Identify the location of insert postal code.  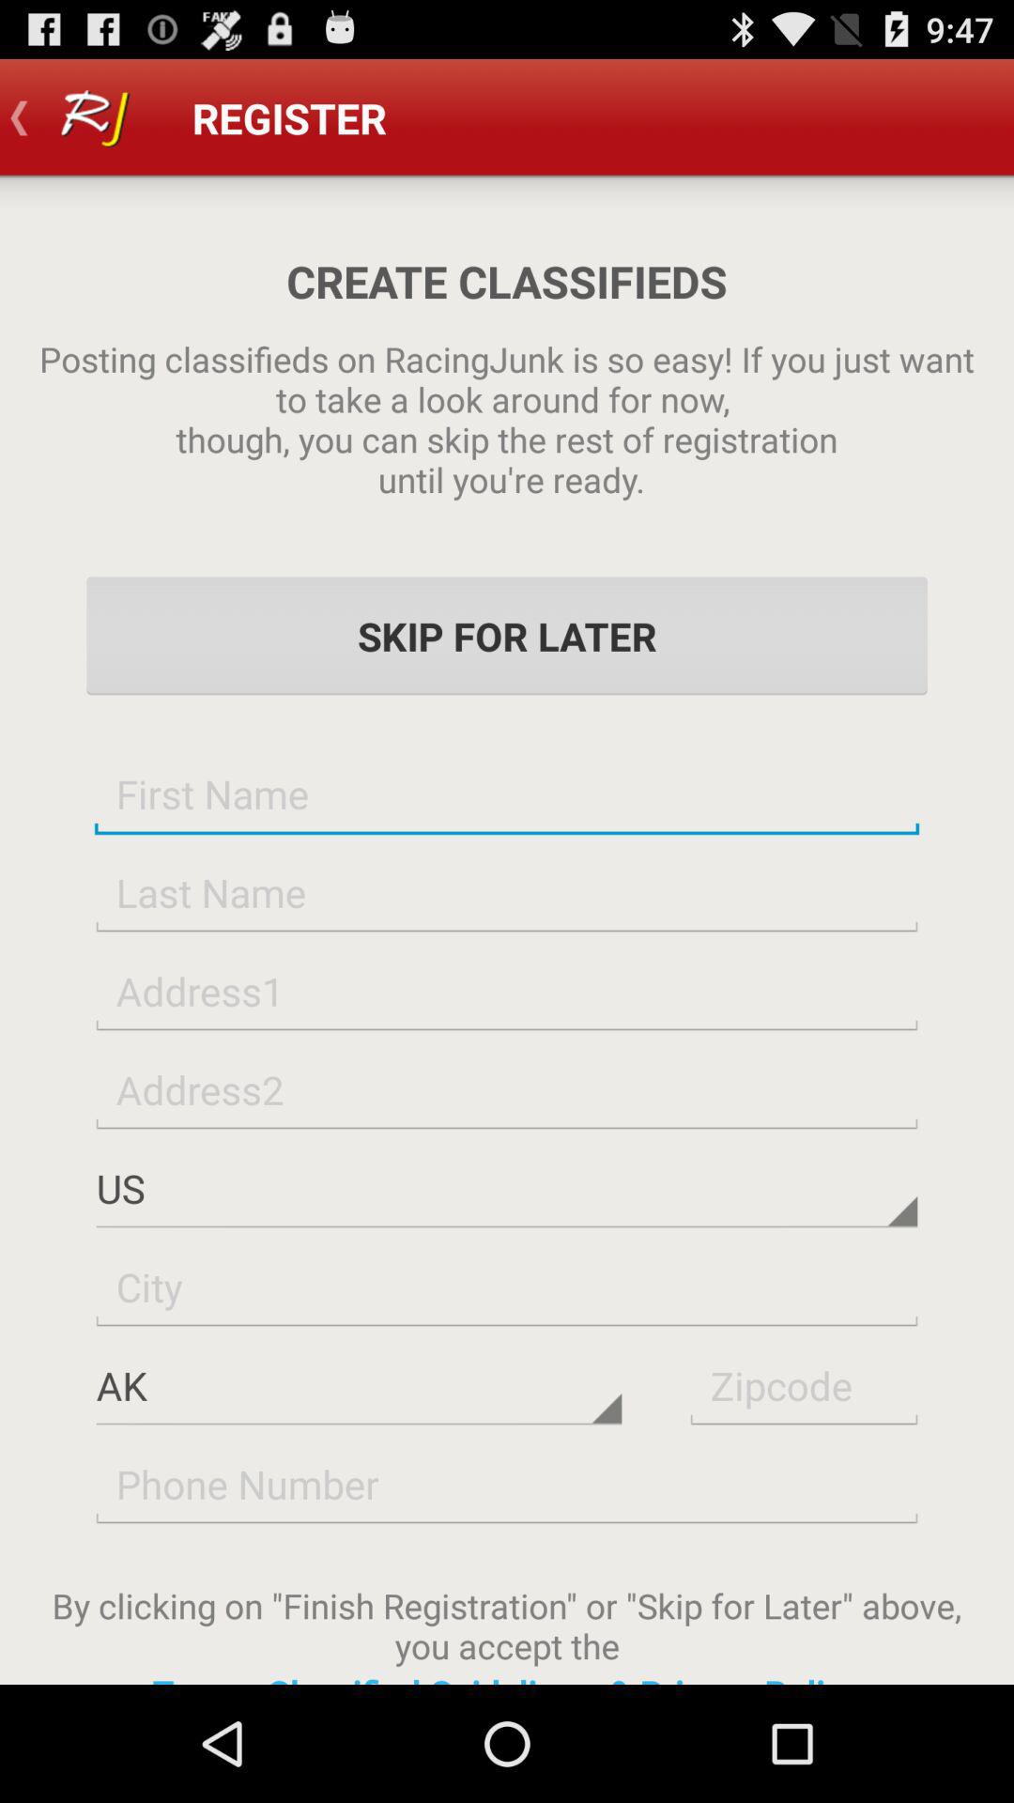
(804, 1384).